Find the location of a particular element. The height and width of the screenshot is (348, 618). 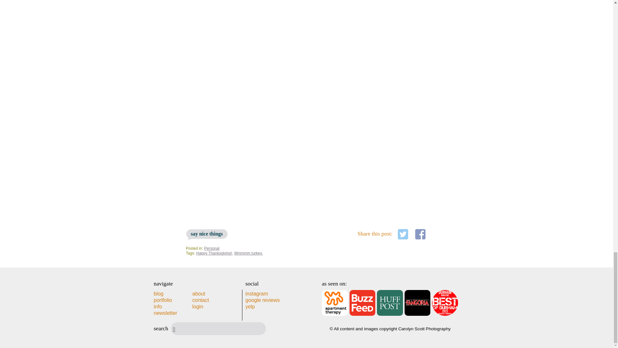

blog is located at coordinates (159, 294).